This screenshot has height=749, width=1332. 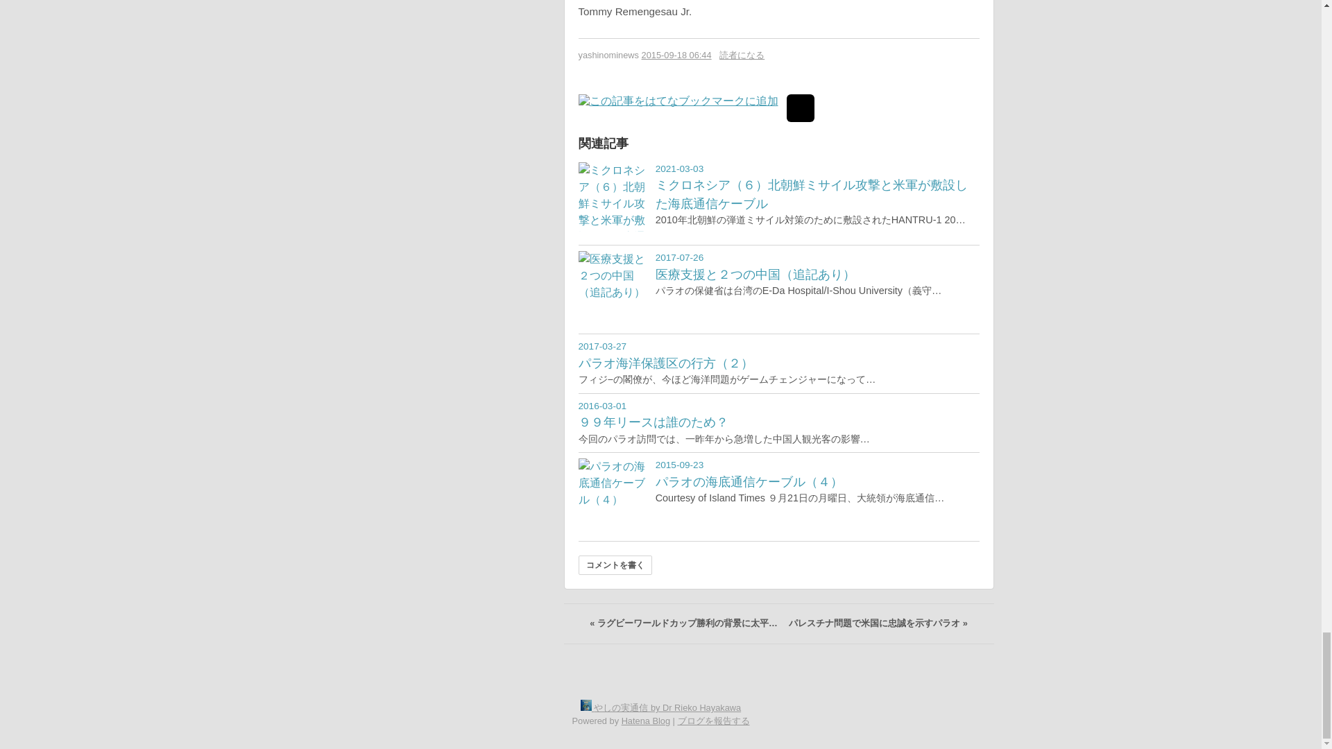 I want to click on 2021-03-03, so click(x=680, y=169).